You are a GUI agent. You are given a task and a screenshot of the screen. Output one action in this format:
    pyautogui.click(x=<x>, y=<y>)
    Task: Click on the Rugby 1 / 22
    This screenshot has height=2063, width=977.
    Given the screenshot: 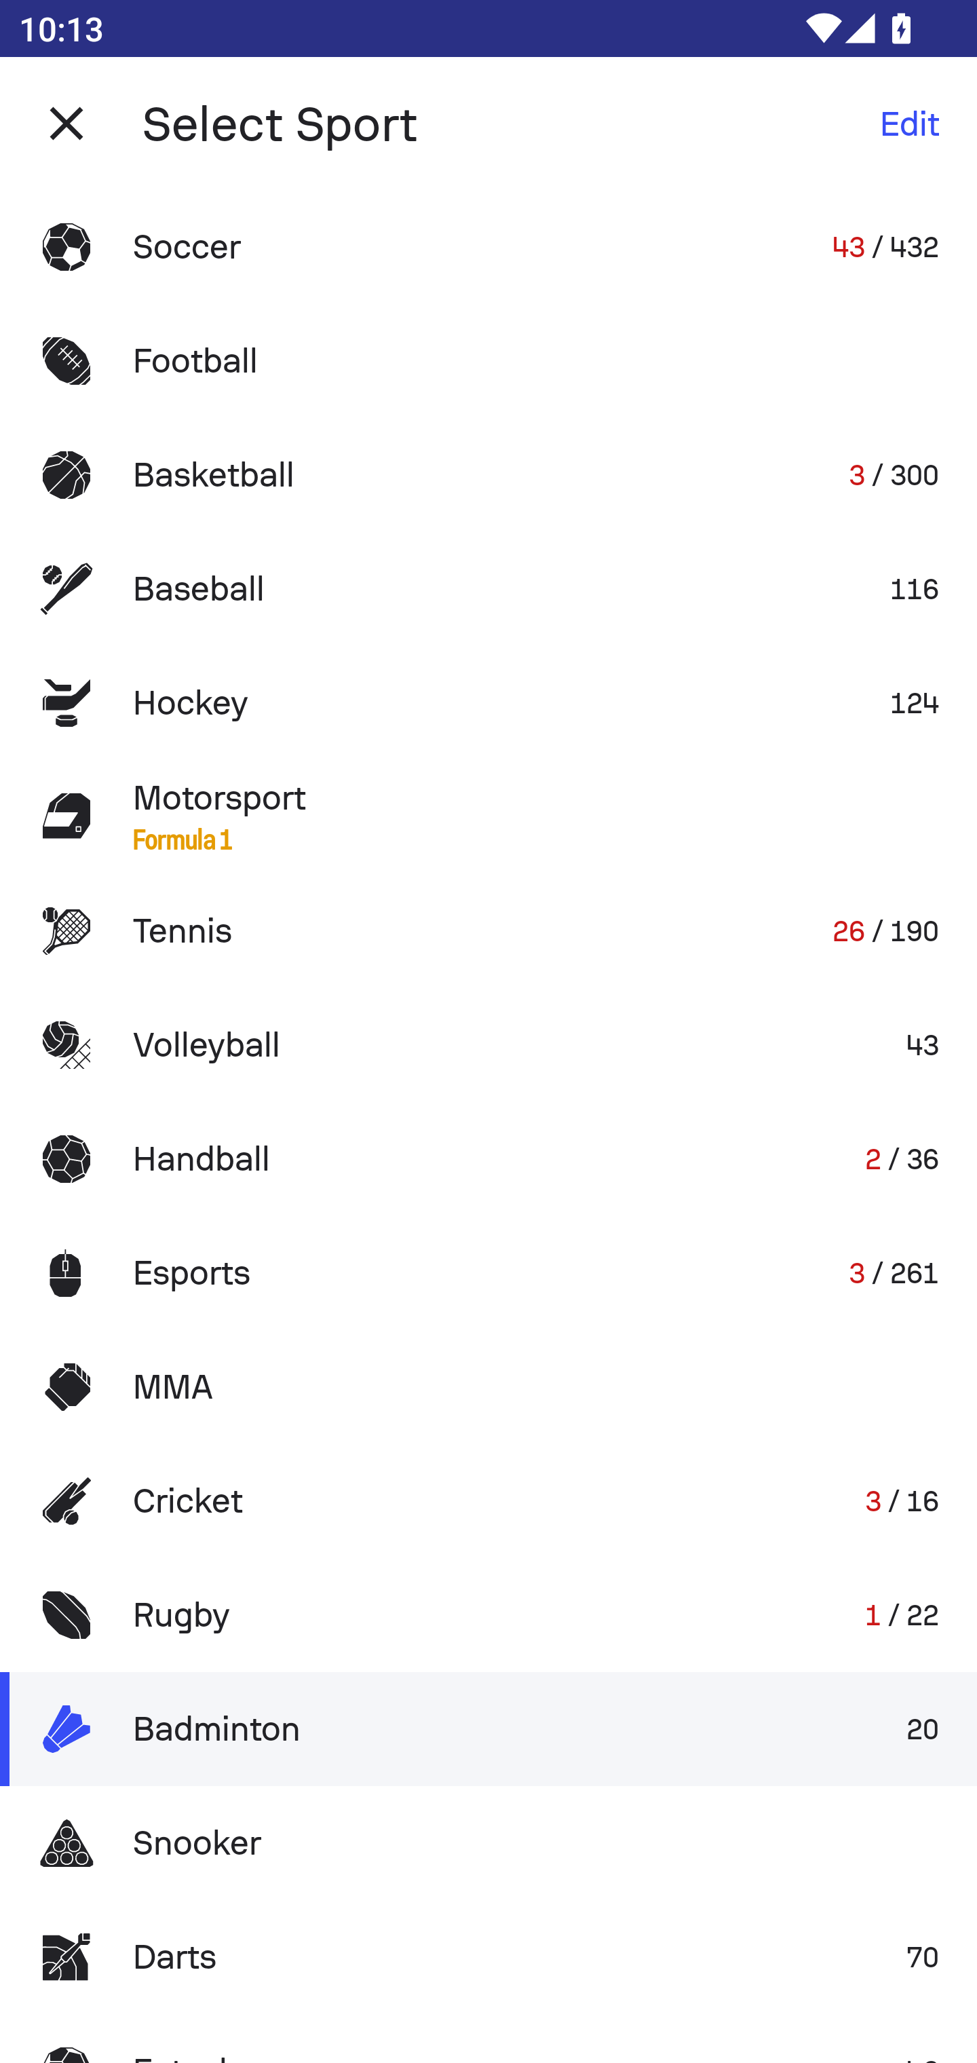 What is the action you would take?
    pyautogui.click(x=488, y=1615)
    